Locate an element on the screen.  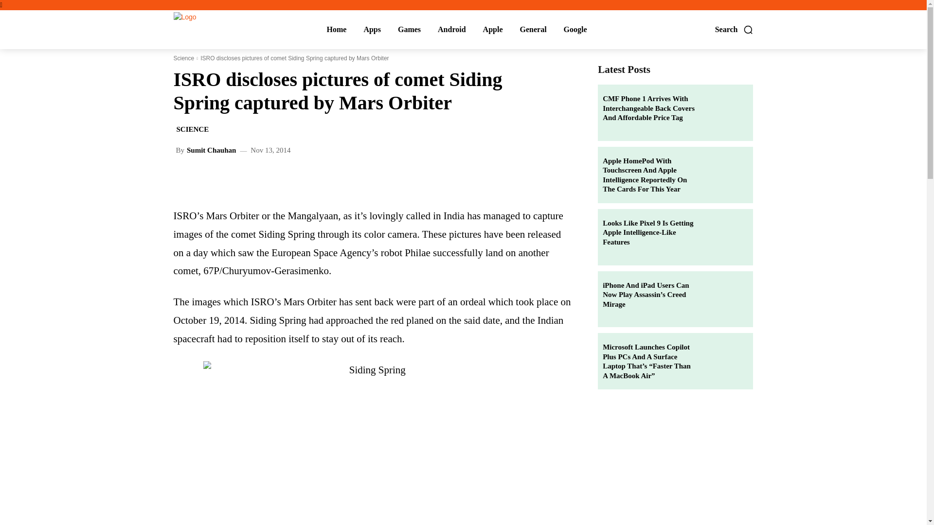
Sumit Chauhan is located at coordinates (211, 151).